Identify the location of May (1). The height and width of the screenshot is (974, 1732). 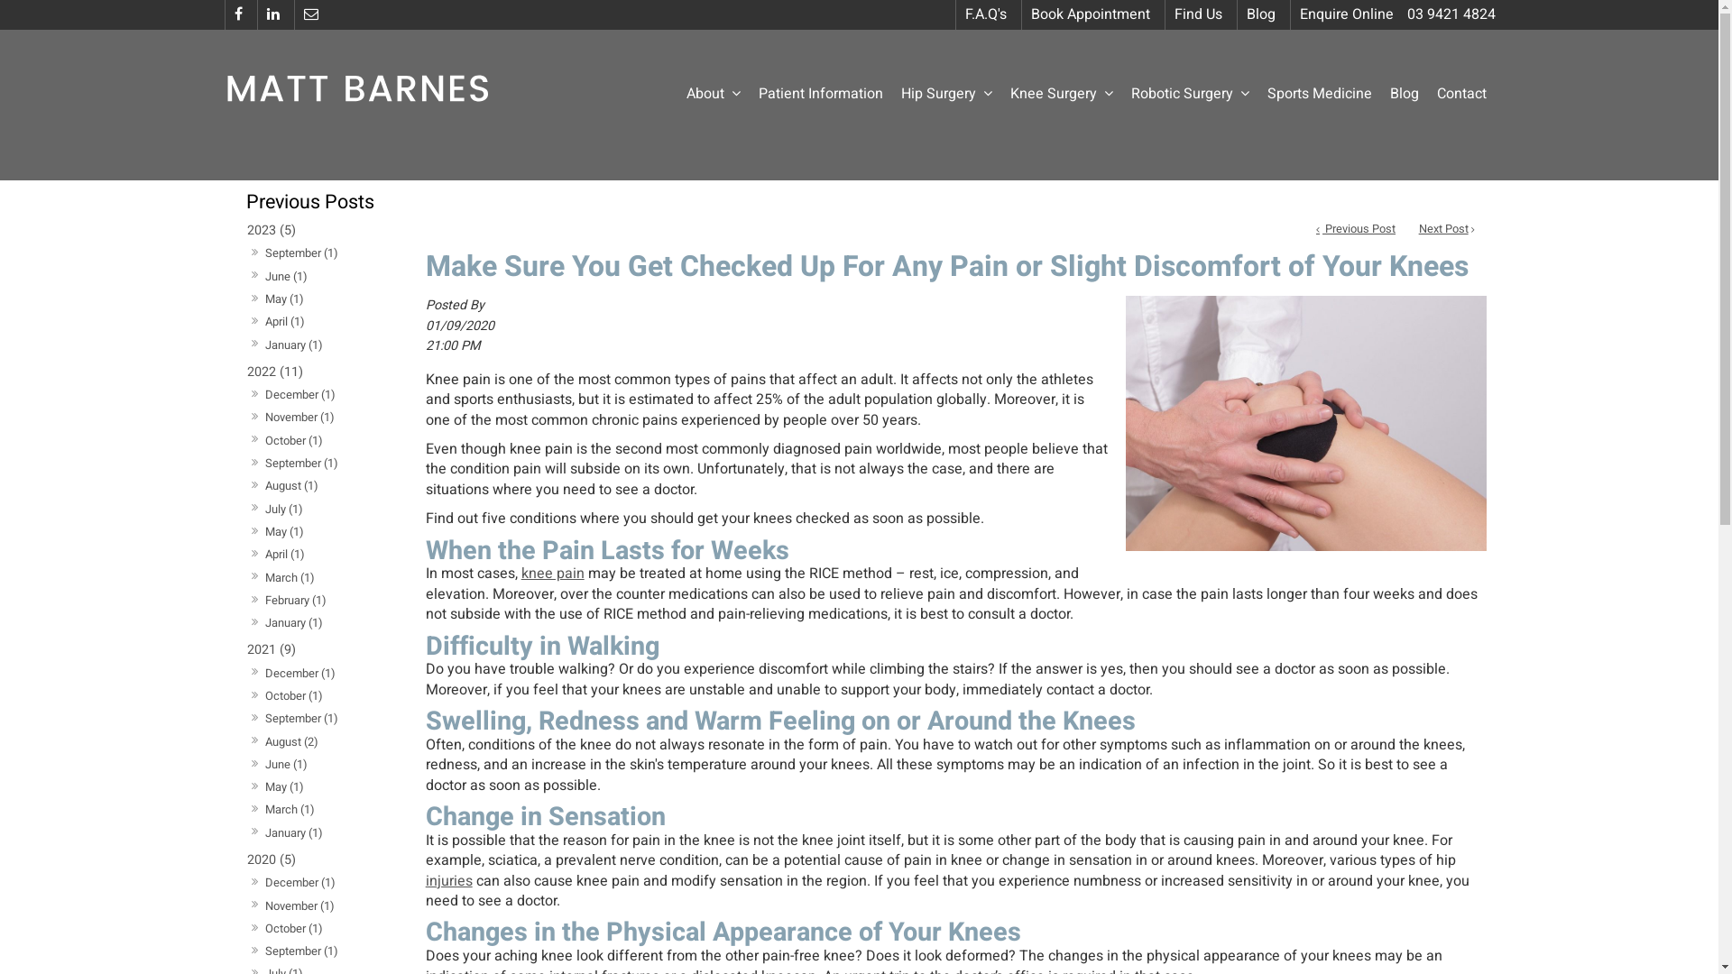
(284, 532).